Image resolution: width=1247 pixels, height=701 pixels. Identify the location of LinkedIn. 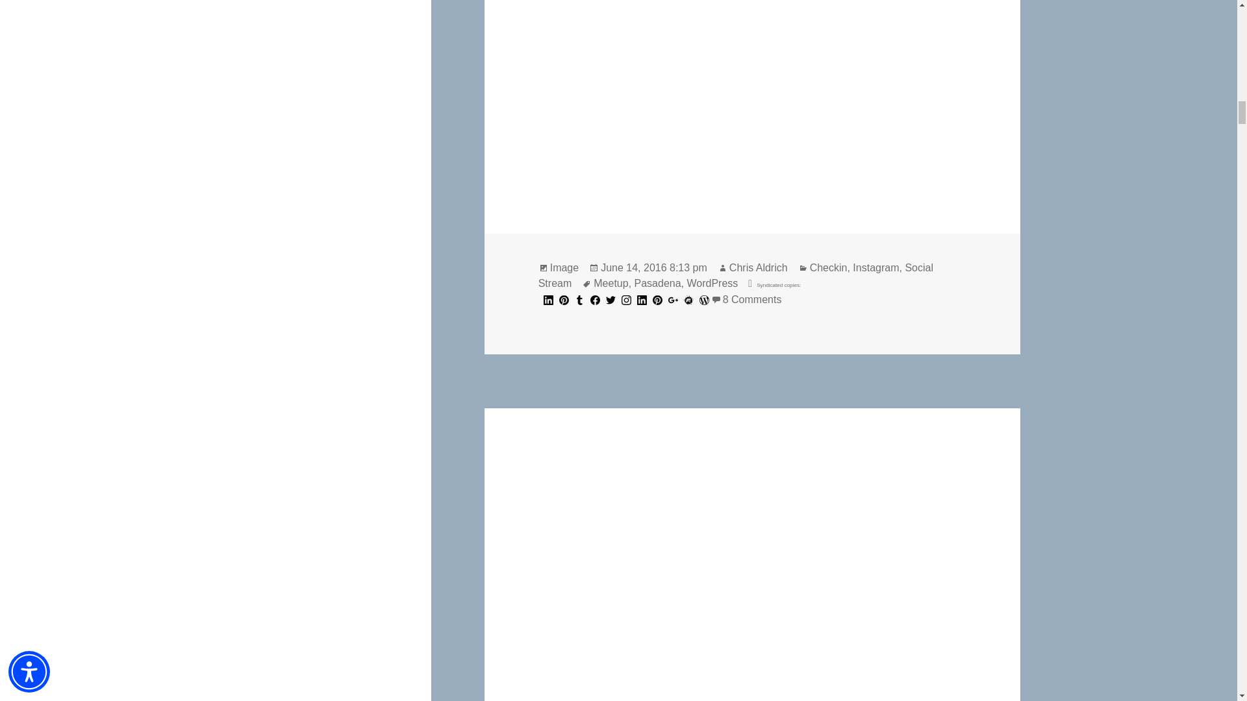
(548, 300).